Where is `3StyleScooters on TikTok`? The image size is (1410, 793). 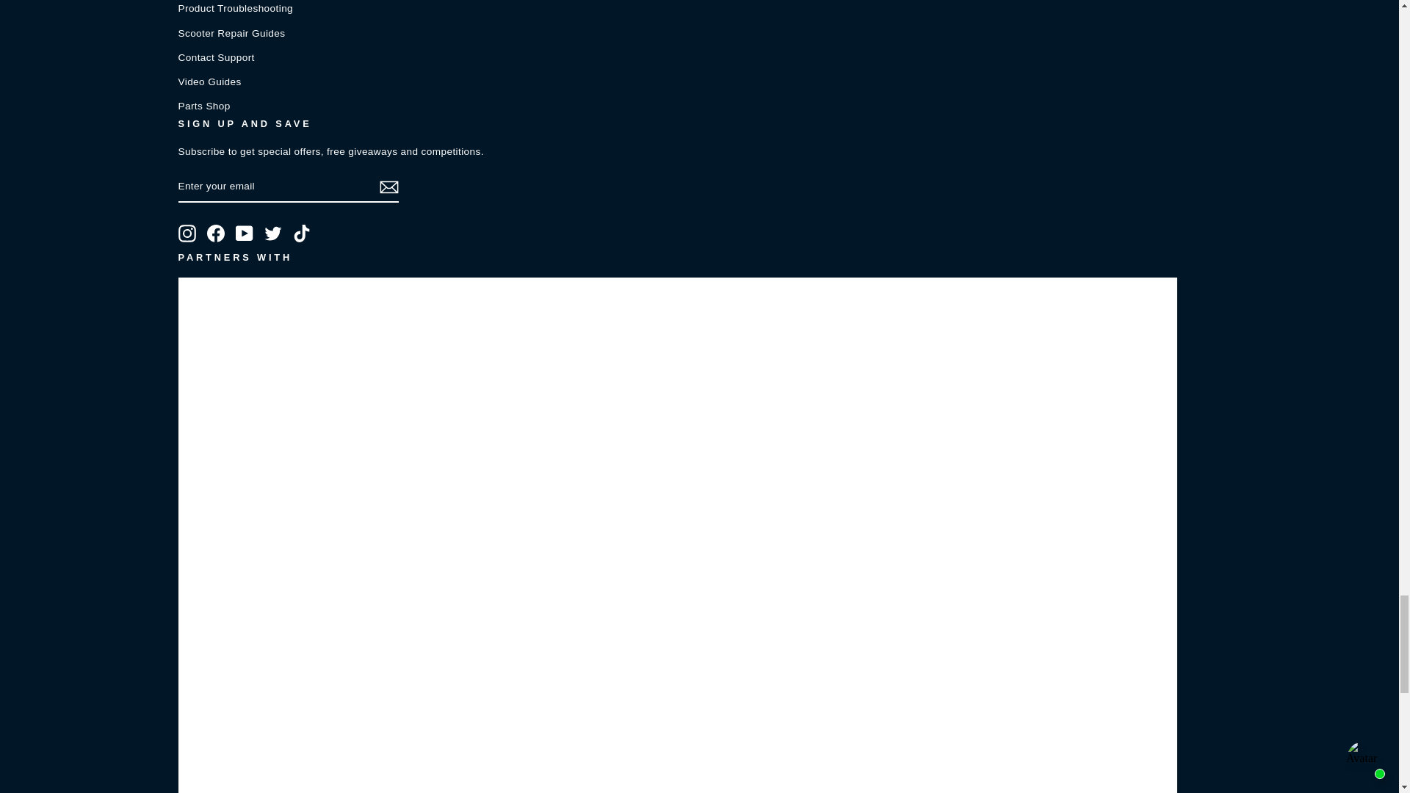
3StyleScooters on TikTok is located at coordinates (301, 233).